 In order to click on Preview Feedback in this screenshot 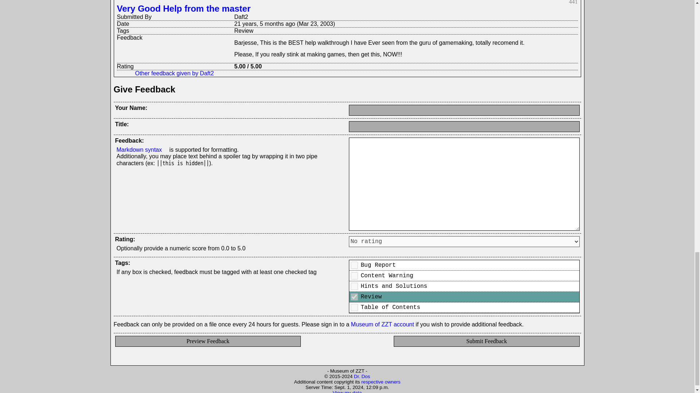, I will do `click(208, 341)`.